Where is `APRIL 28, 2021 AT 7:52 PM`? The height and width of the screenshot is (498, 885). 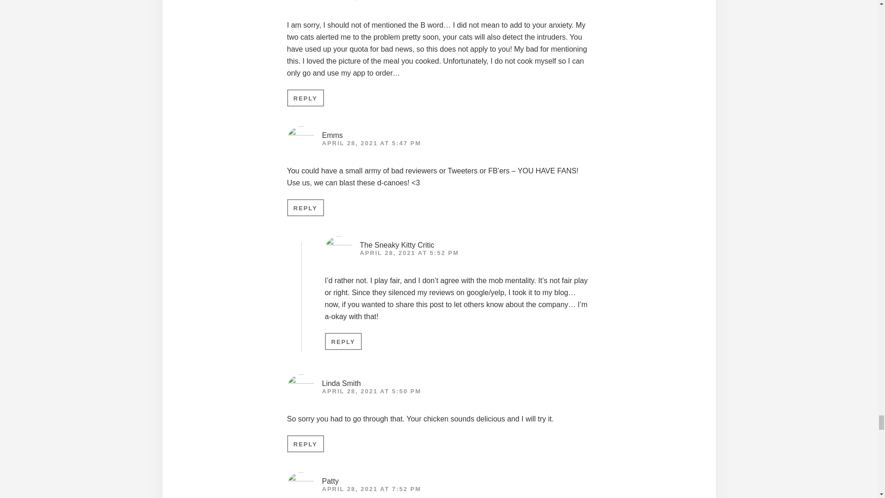 APRIL 28, 2021 AT 7:52 PM is located at coordinates (372, 489).